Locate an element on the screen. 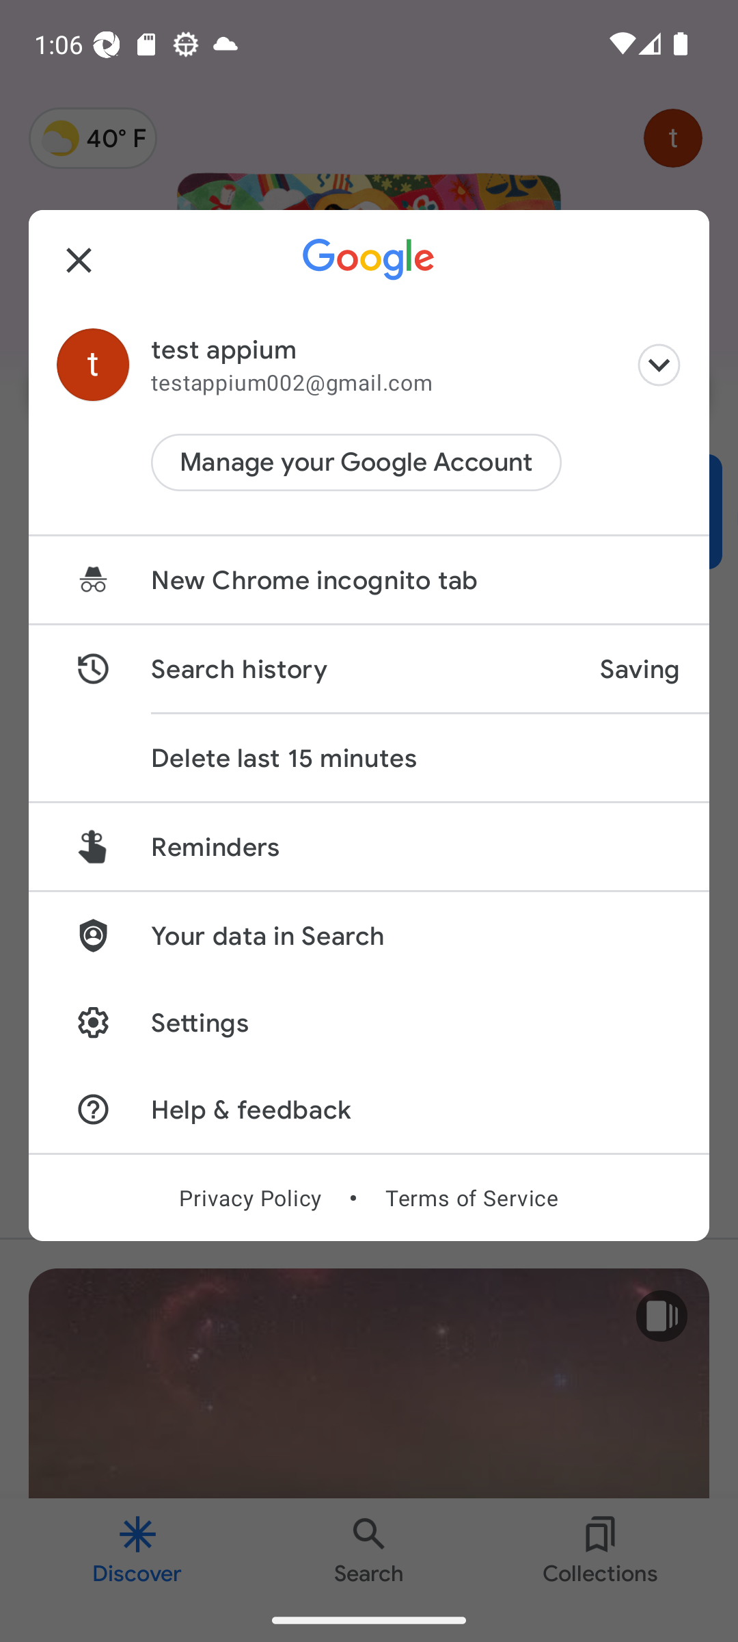 This screenshot has height=1642, width=738. Manage your Google Account is located at coordinates (356, 462).